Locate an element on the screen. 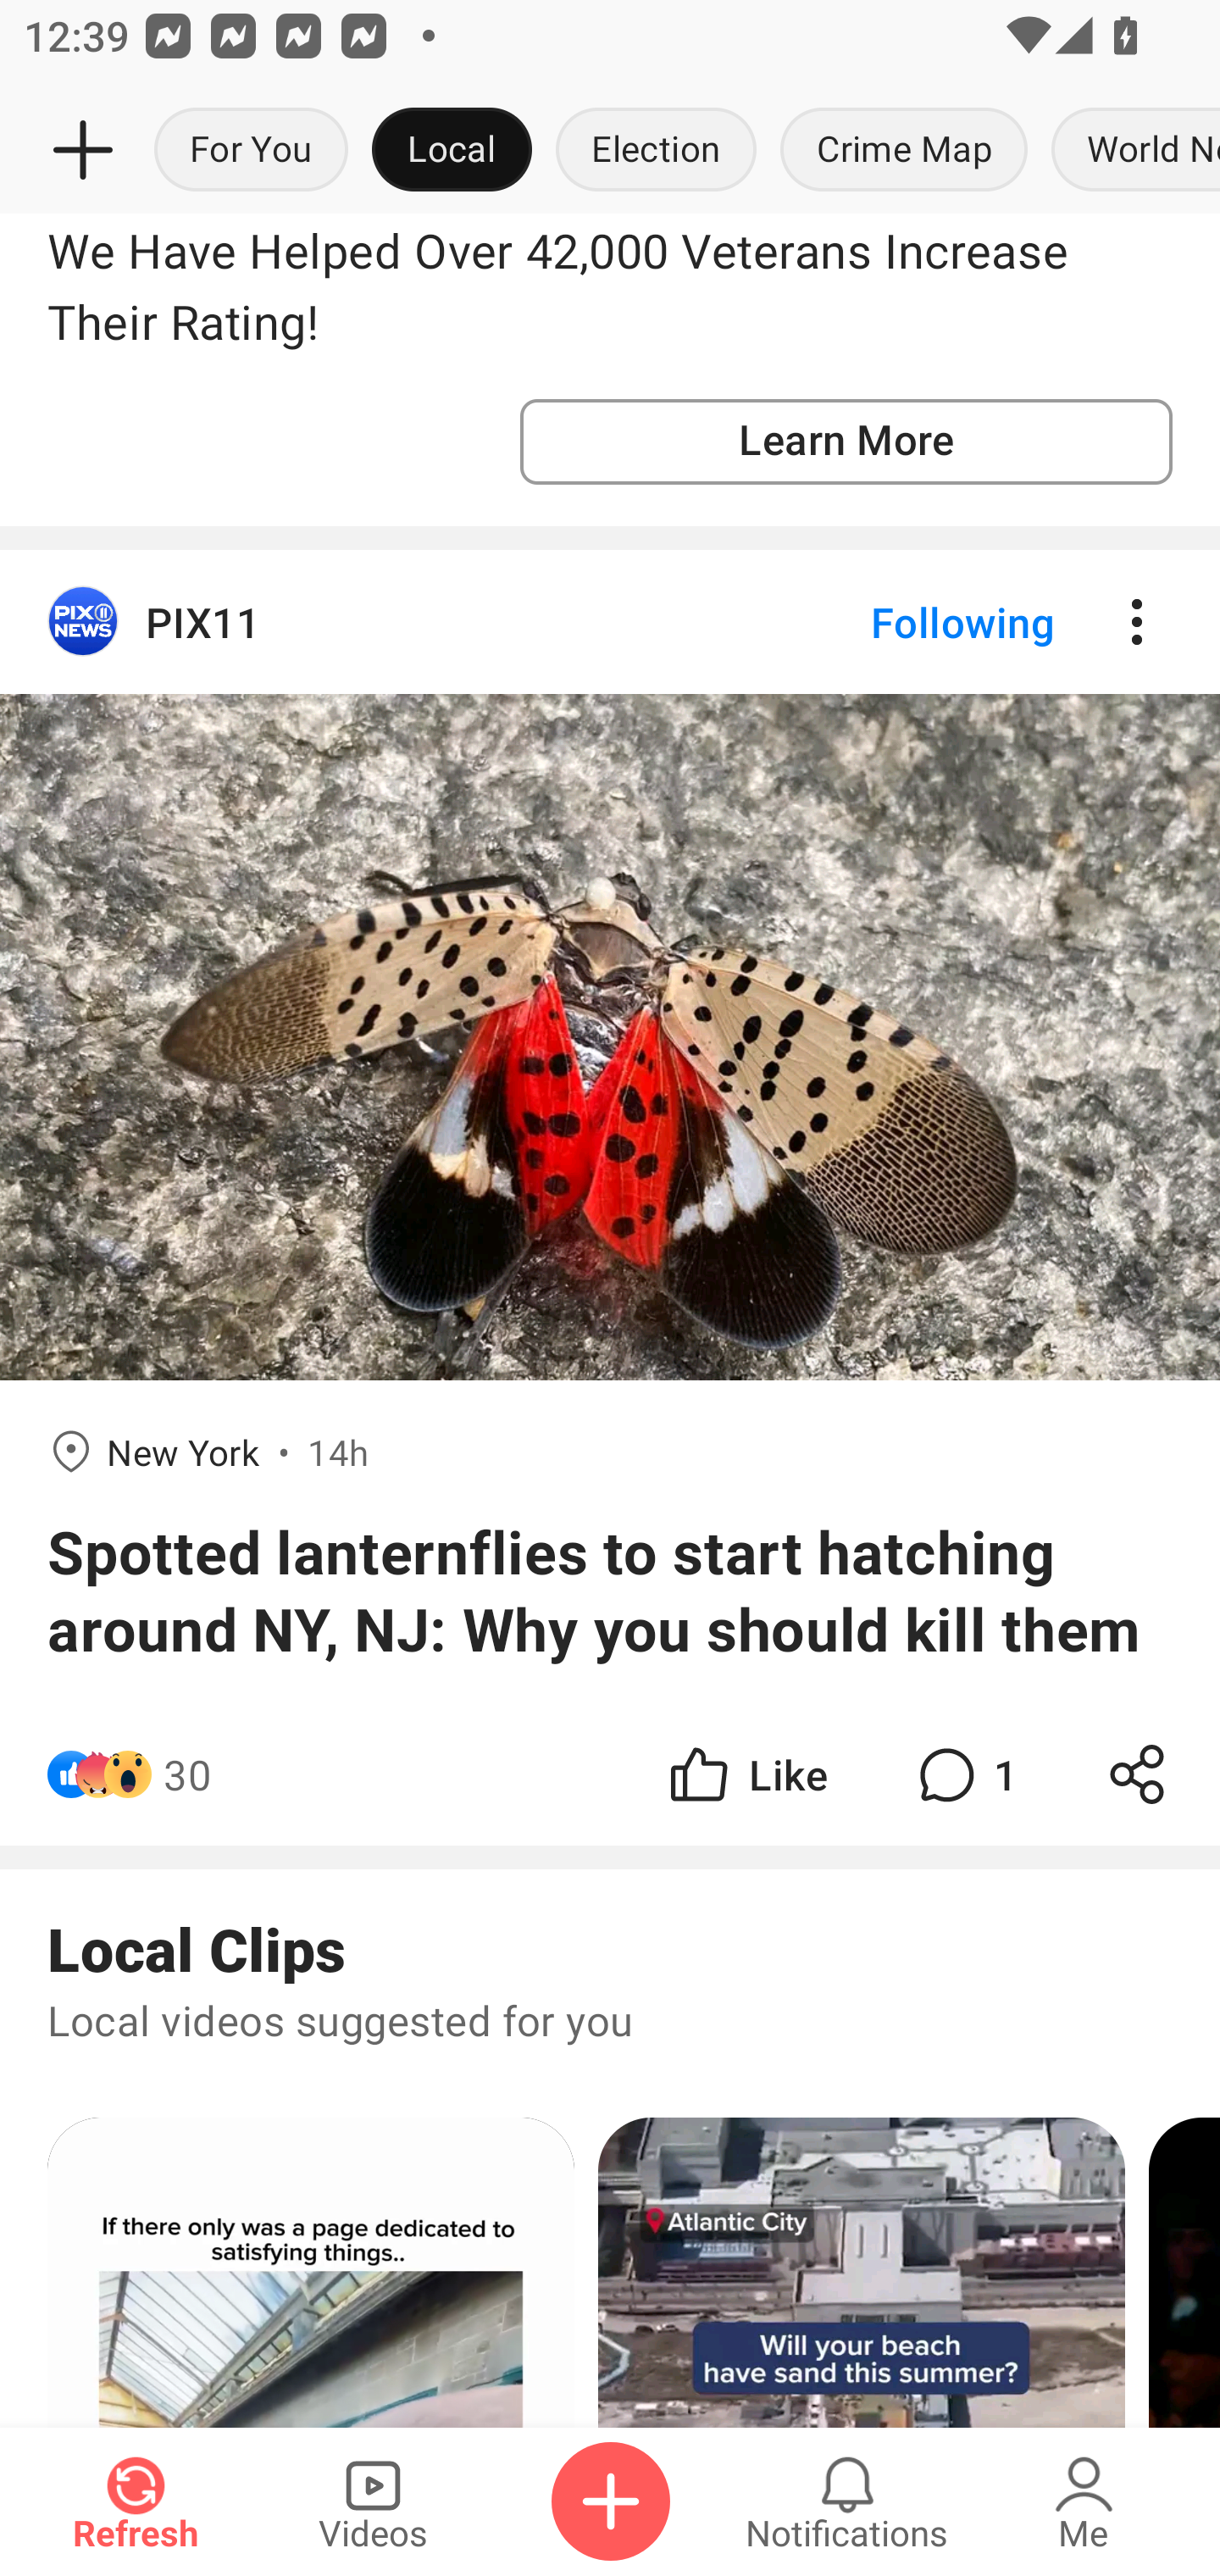  1 is located at coordinates (964, 1773).